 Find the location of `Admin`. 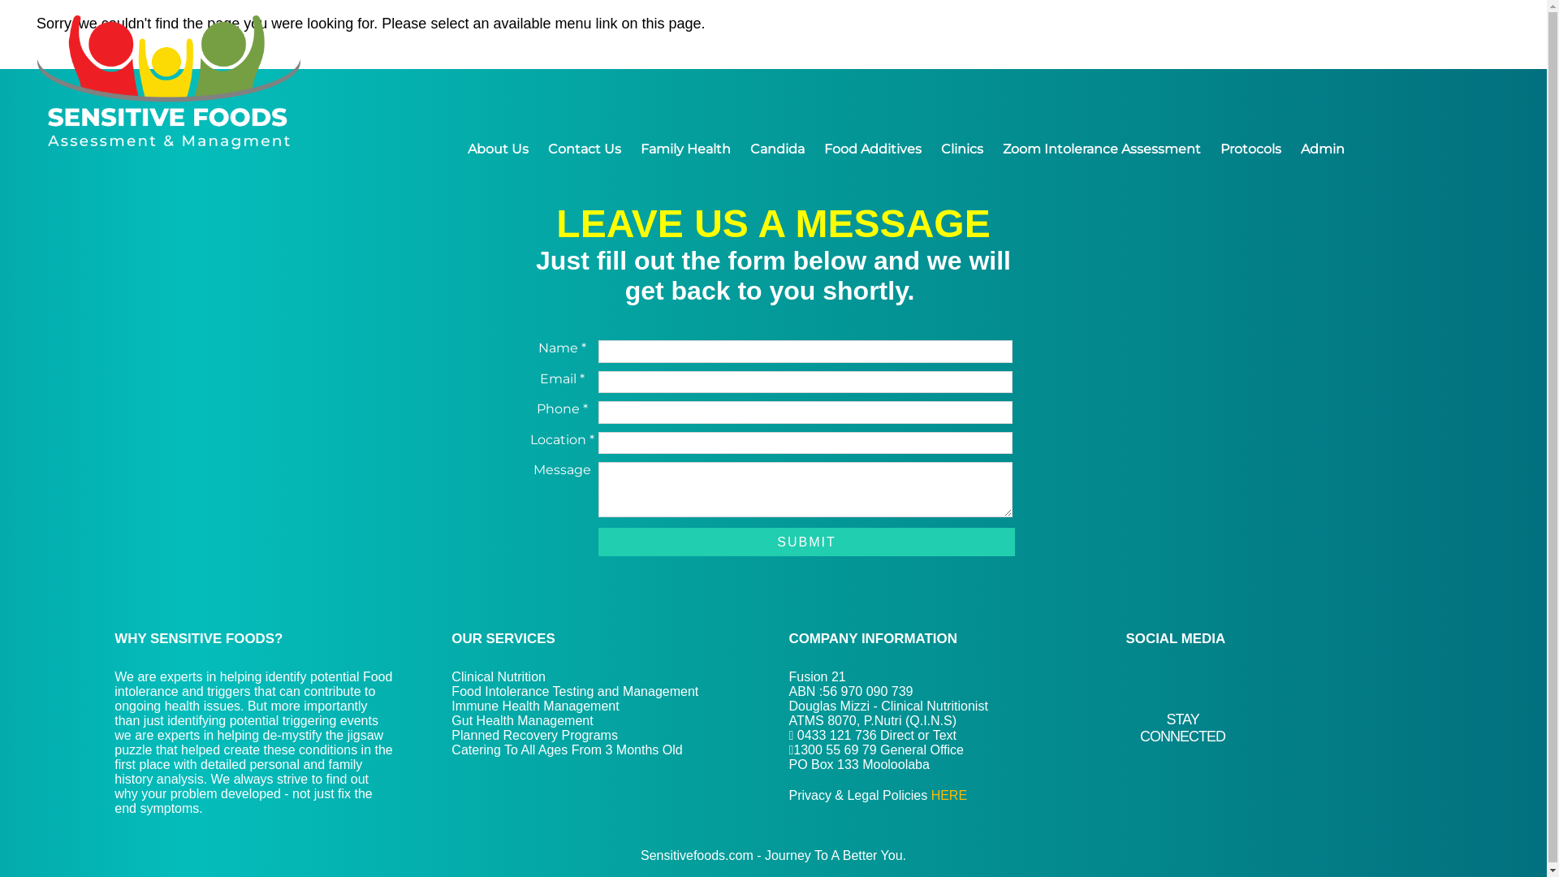

Admin is located at coordinates (1323, 149).